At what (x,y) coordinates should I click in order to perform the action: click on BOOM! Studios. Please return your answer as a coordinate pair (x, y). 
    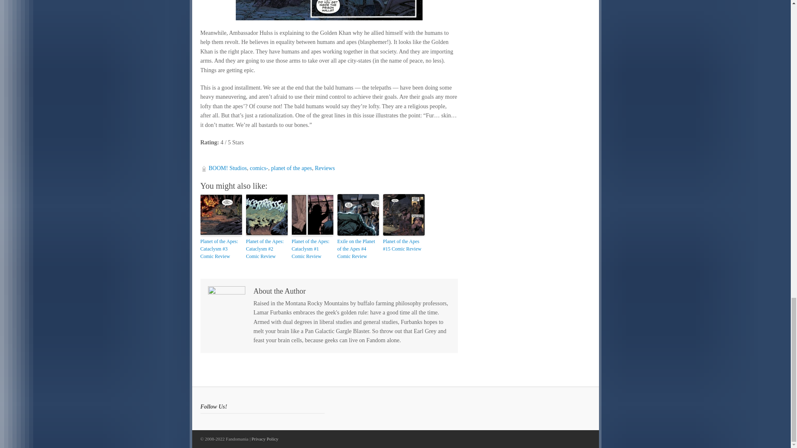
    Looking at the image, I should click on (227, 168).